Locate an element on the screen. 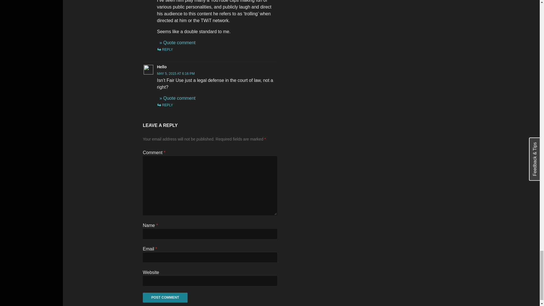  Click here or select text to quote comment is located at coordinates (177, 98).